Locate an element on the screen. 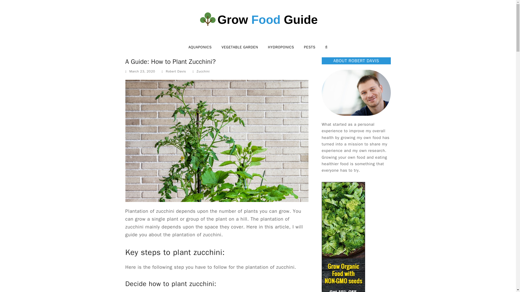 The image size is (520, 292). VEGETABLE GARDEN is located at coordinates (240, 47).